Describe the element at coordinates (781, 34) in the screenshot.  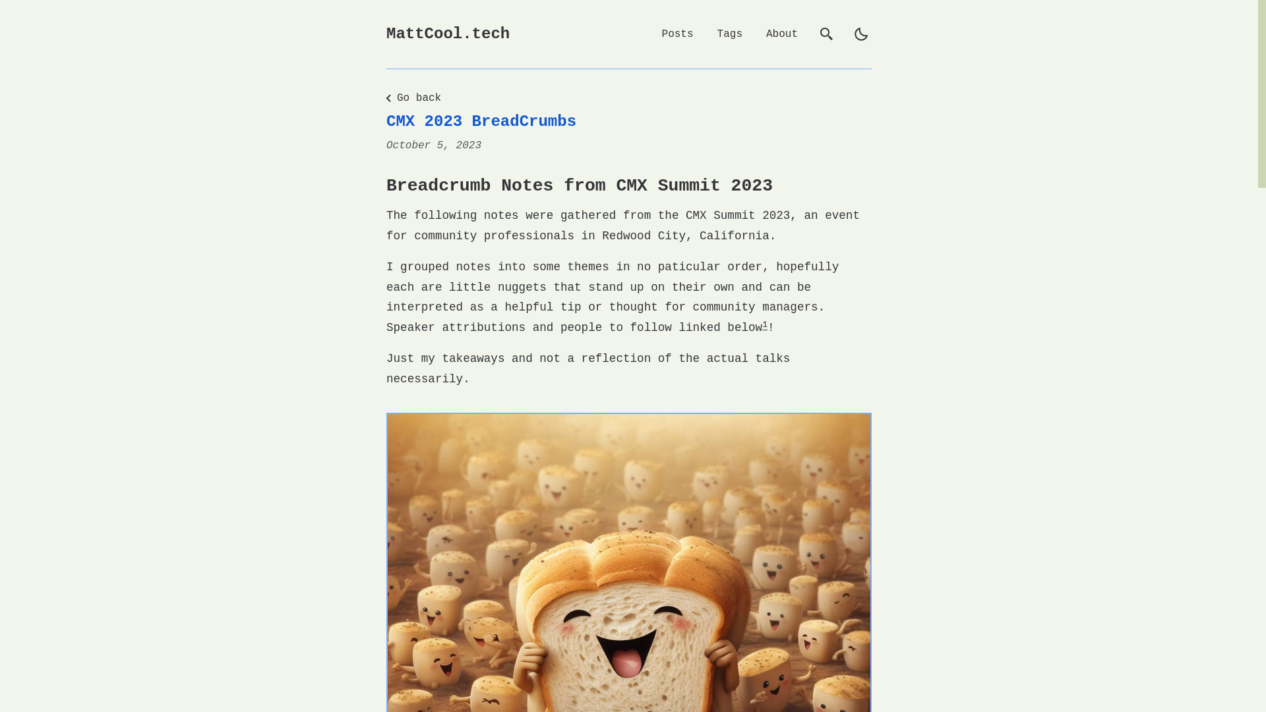
I see `About` at that location.